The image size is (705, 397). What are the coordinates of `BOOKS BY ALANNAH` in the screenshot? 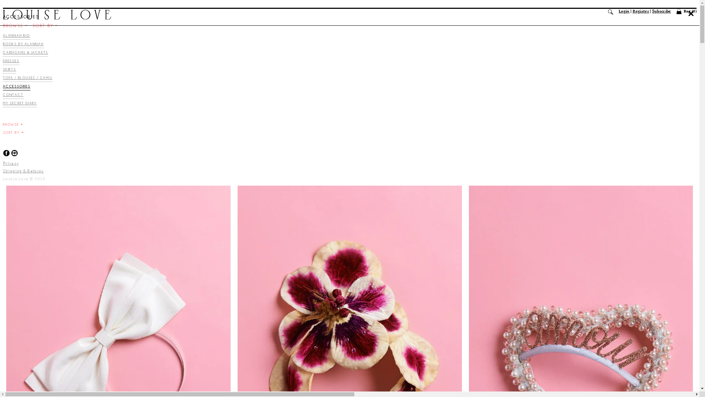 It's located at (23, 45).